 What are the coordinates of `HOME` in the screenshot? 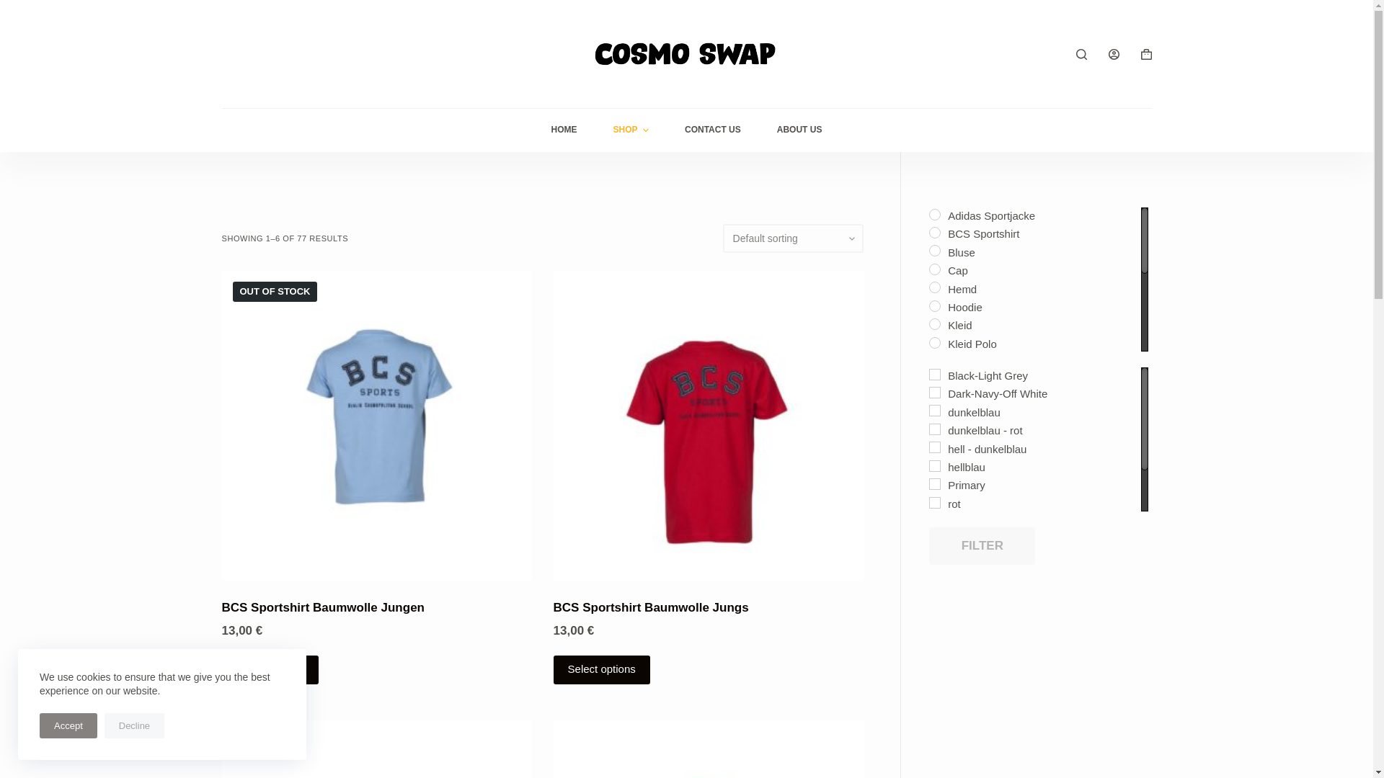 It's located at (564, 130).